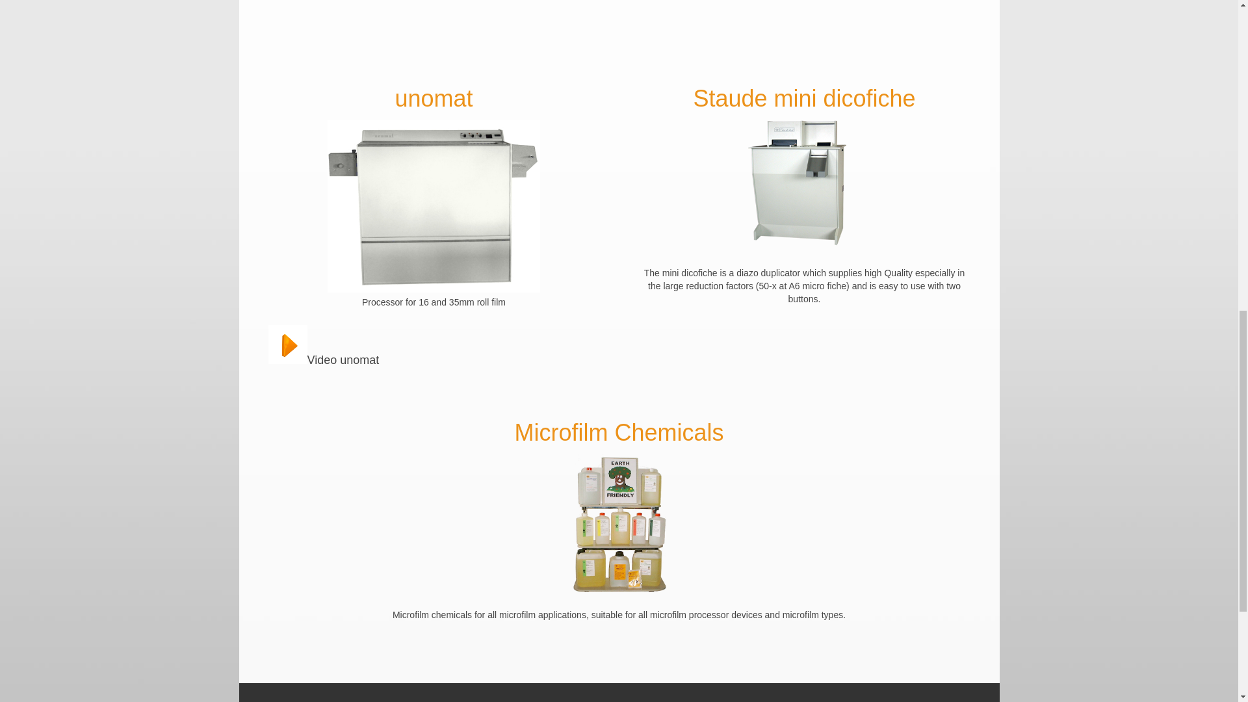  I want to click on Video unomat, so click(287, 360).